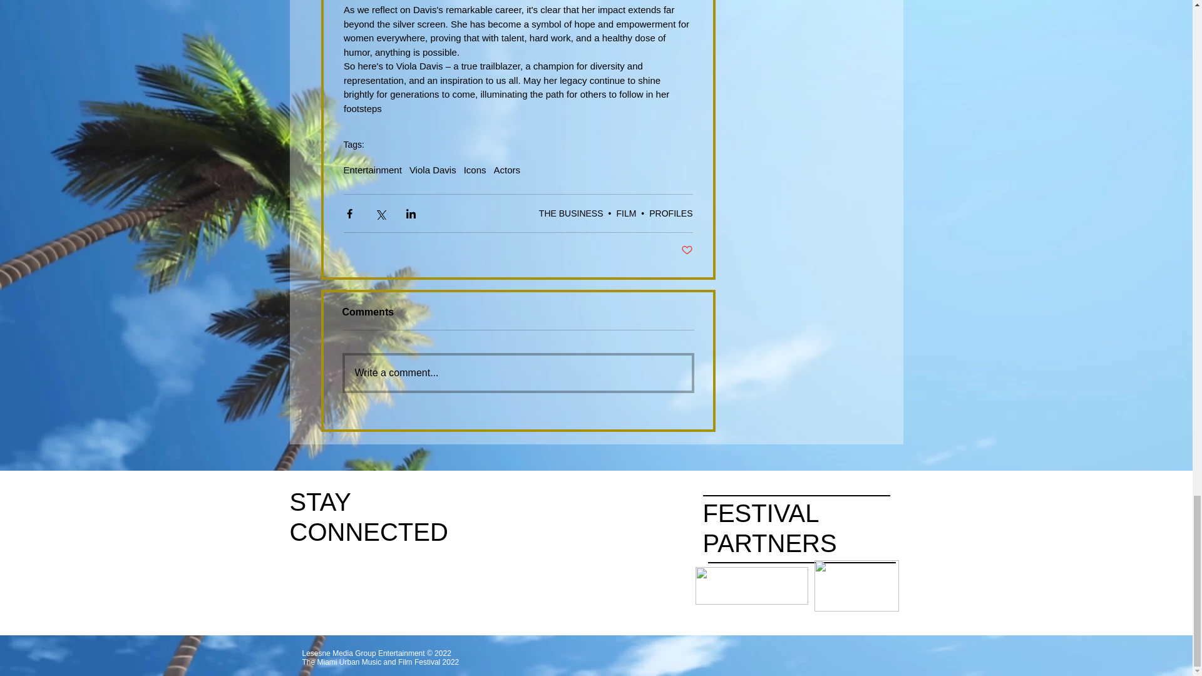 This screenshot has height=676, width=1202. What do you see at coordinates (855, 586) in the screenshot?
I see `MDC Blue PNG.png` at bounding box center [855, 586].